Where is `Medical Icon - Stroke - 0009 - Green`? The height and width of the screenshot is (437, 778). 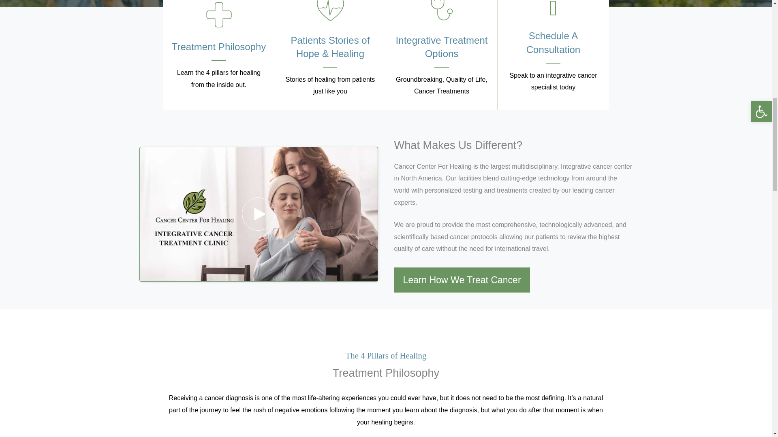
Medical Icon - Stroke - 0009 - Green is located at coordinates (442, 12).